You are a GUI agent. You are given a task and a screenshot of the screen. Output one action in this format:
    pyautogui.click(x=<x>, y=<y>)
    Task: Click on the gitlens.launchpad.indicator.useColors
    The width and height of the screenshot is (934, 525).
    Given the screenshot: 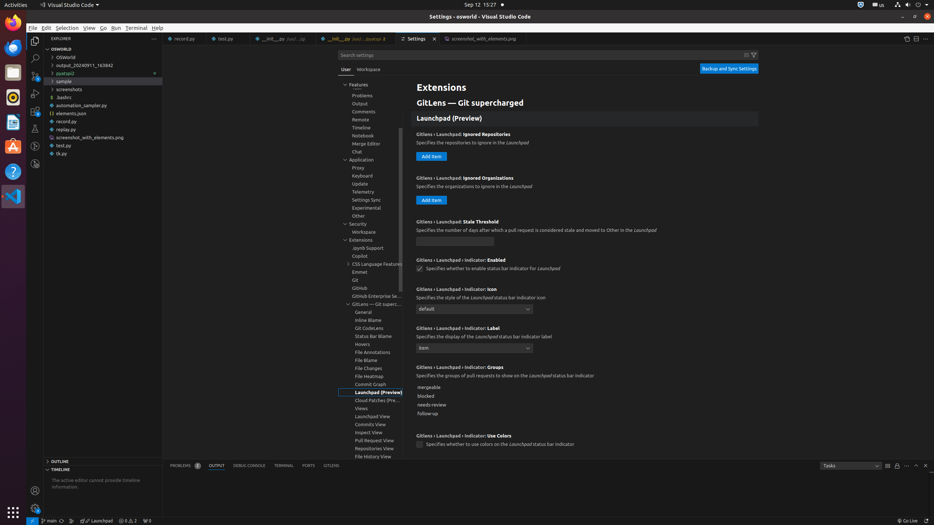 What is the action you would take?
    pyautogui.click(x=420, y=445)
    